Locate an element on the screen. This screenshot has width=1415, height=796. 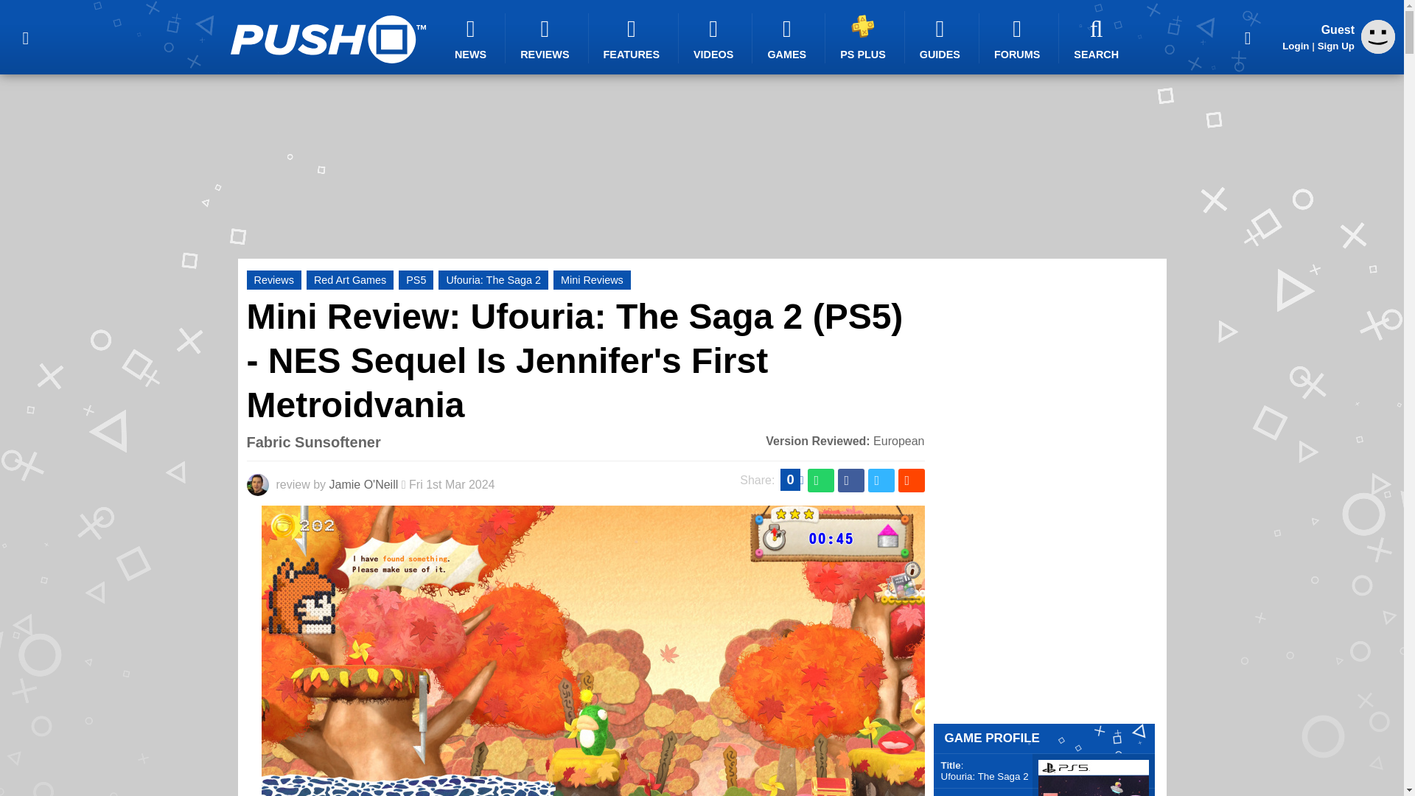
Ufouria: The Saga 2 is located at coordinates (494, 280).